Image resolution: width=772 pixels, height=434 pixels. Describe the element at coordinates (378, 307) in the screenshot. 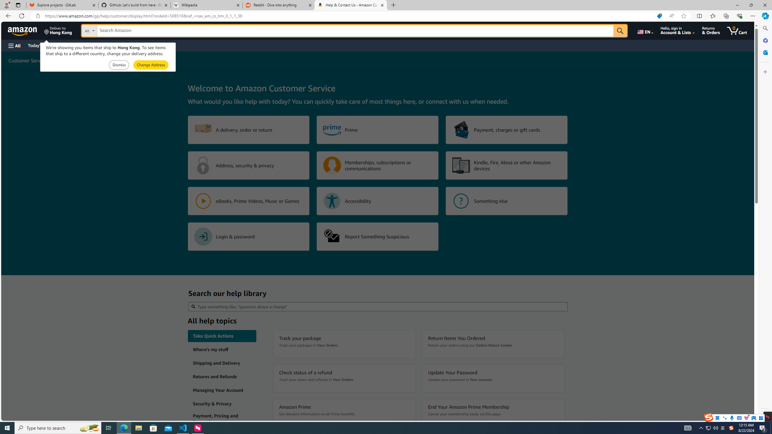

I see `Search our help library` at that location.